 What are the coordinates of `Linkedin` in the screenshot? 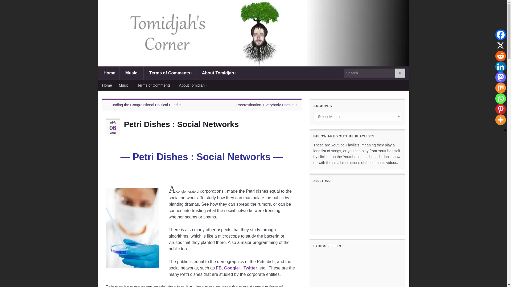 It's located at (500, 67).